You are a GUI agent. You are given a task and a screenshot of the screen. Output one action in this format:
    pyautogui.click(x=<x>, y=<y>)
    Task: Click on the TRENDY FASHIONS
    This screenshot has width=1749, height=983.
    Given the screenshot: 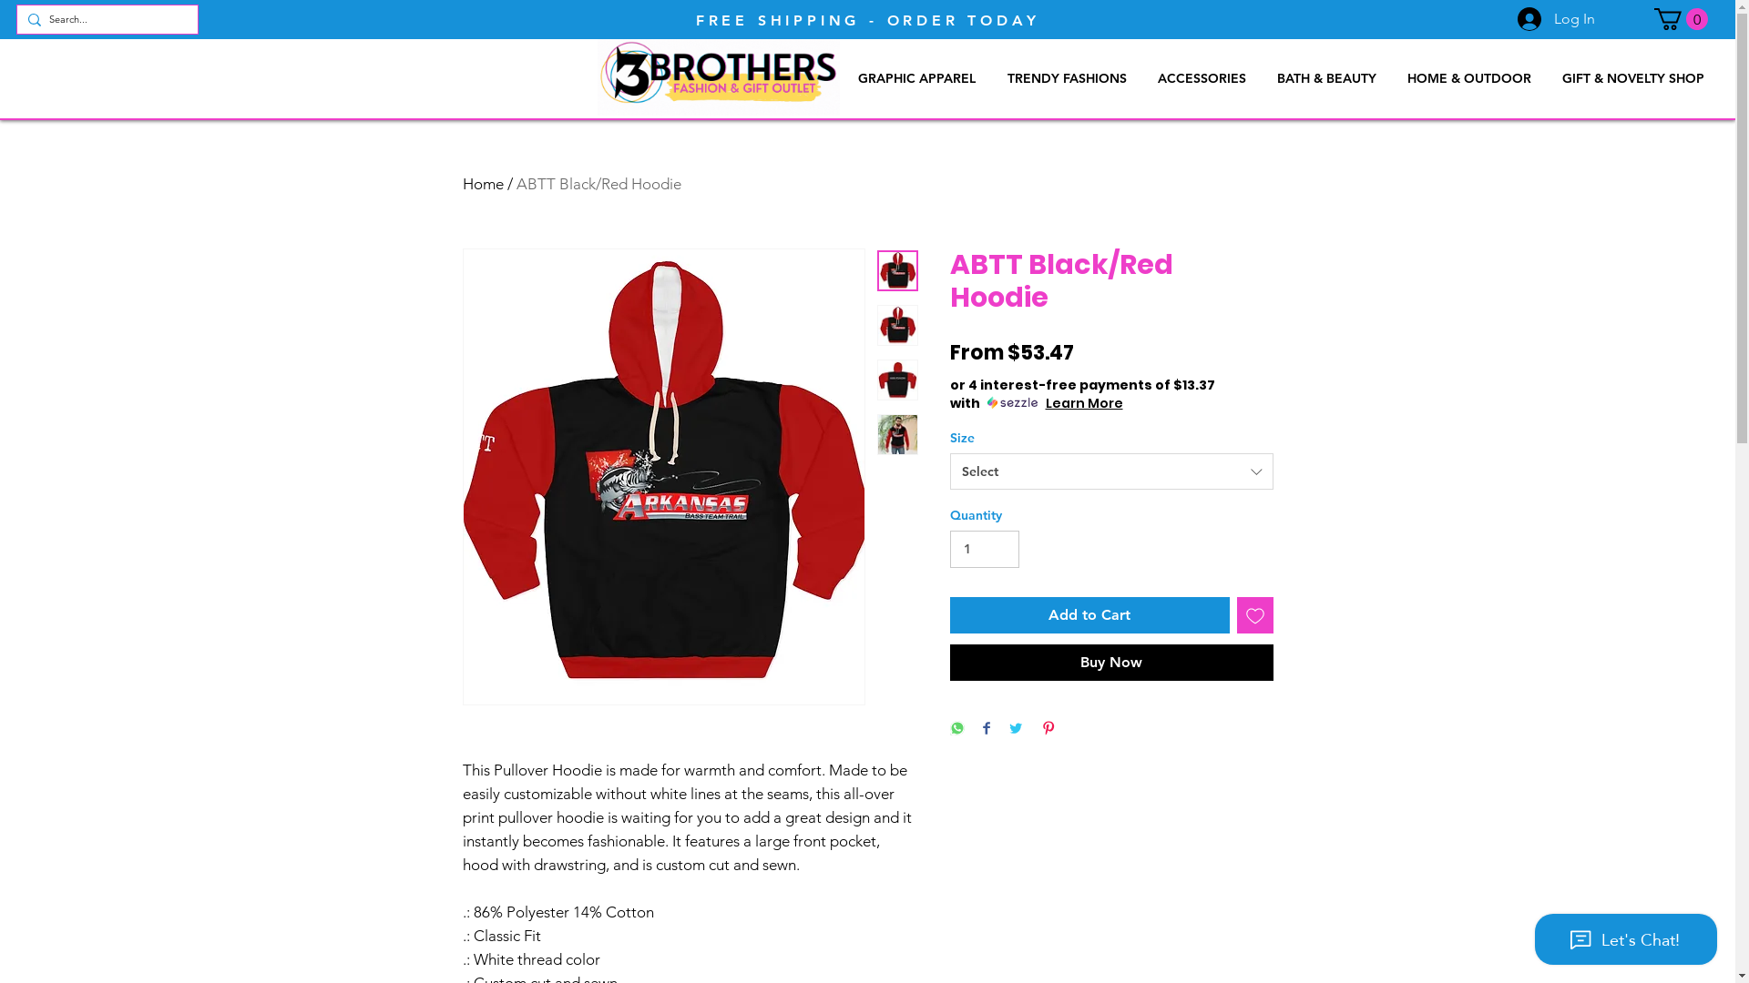 What is the action you would take?
    pyautogui.click(x=1067, y=78)
    